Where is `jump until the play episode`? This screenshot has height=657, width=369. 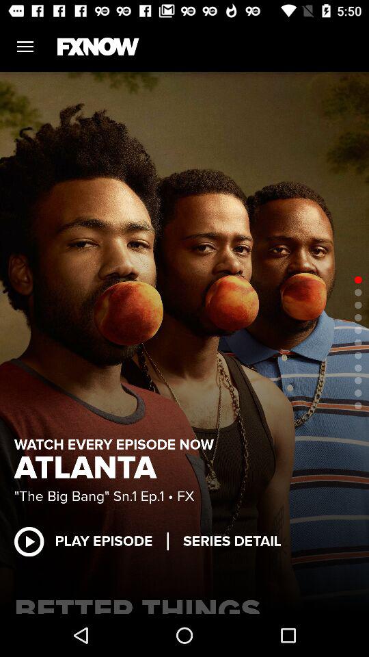 jump until the play episode is located at coordinates (90, 541).